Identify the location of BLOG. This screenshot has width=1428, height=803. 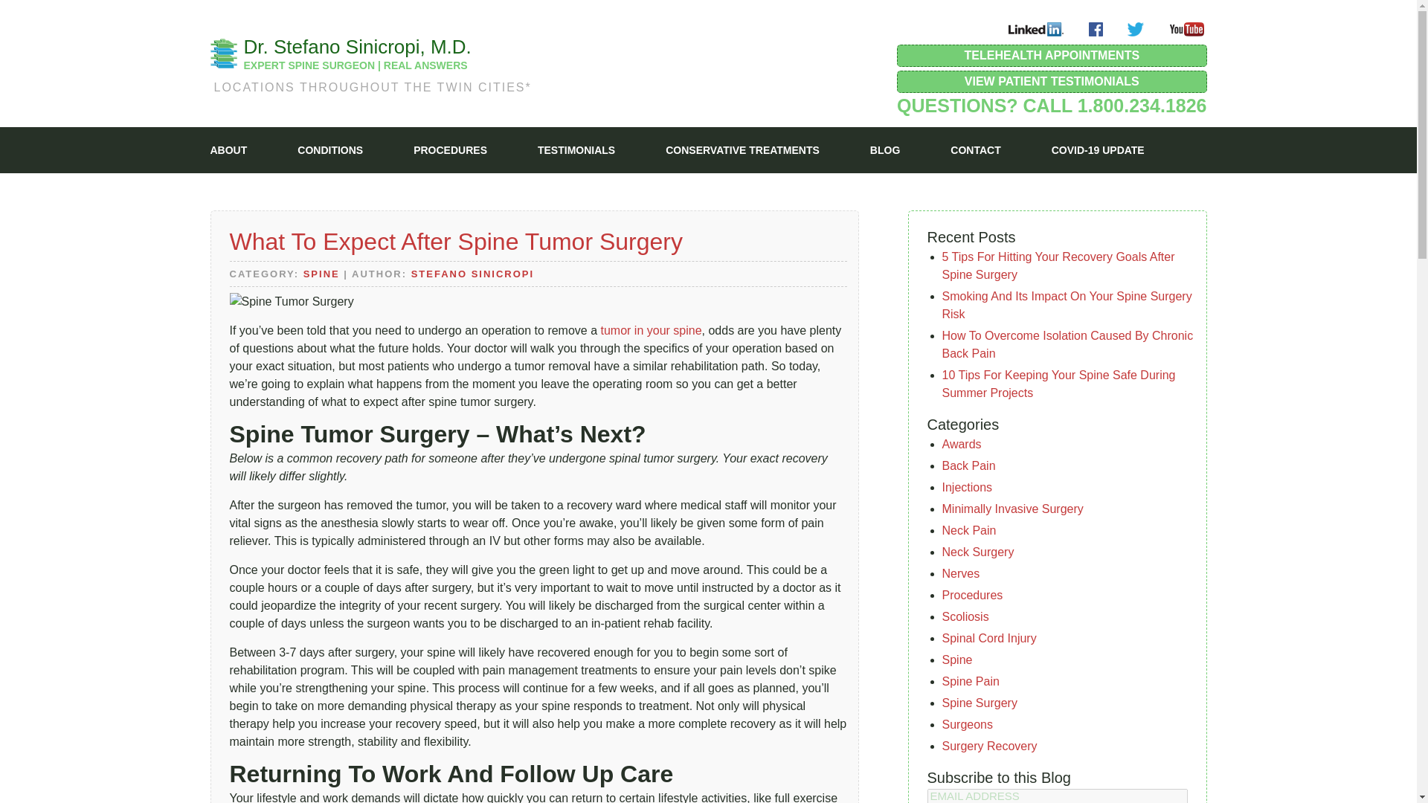
(884, 150).